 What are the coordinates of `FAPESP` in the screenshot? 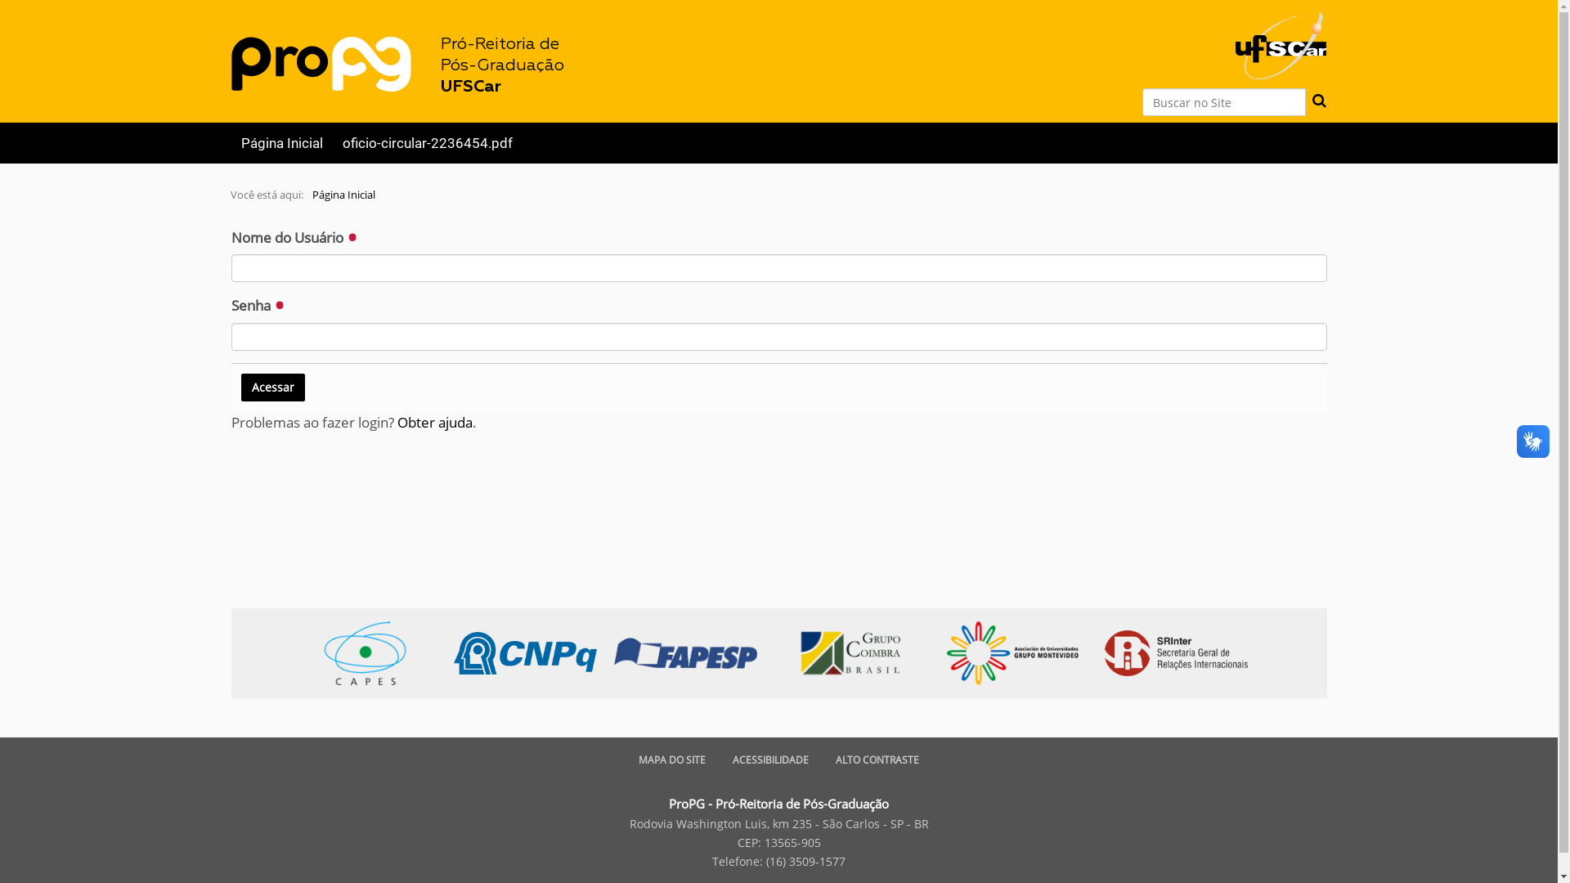 It's located at (687, 653).